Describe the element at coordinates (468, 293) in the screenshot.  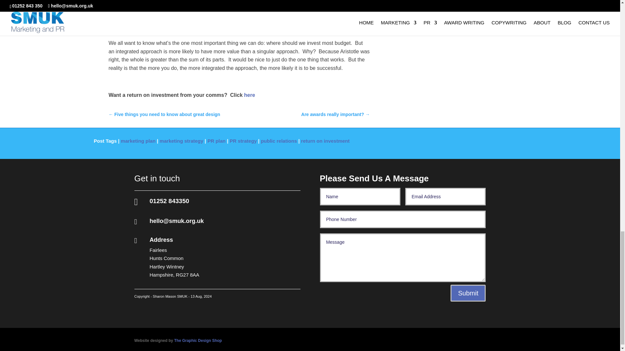
I see `Submit` at that location.